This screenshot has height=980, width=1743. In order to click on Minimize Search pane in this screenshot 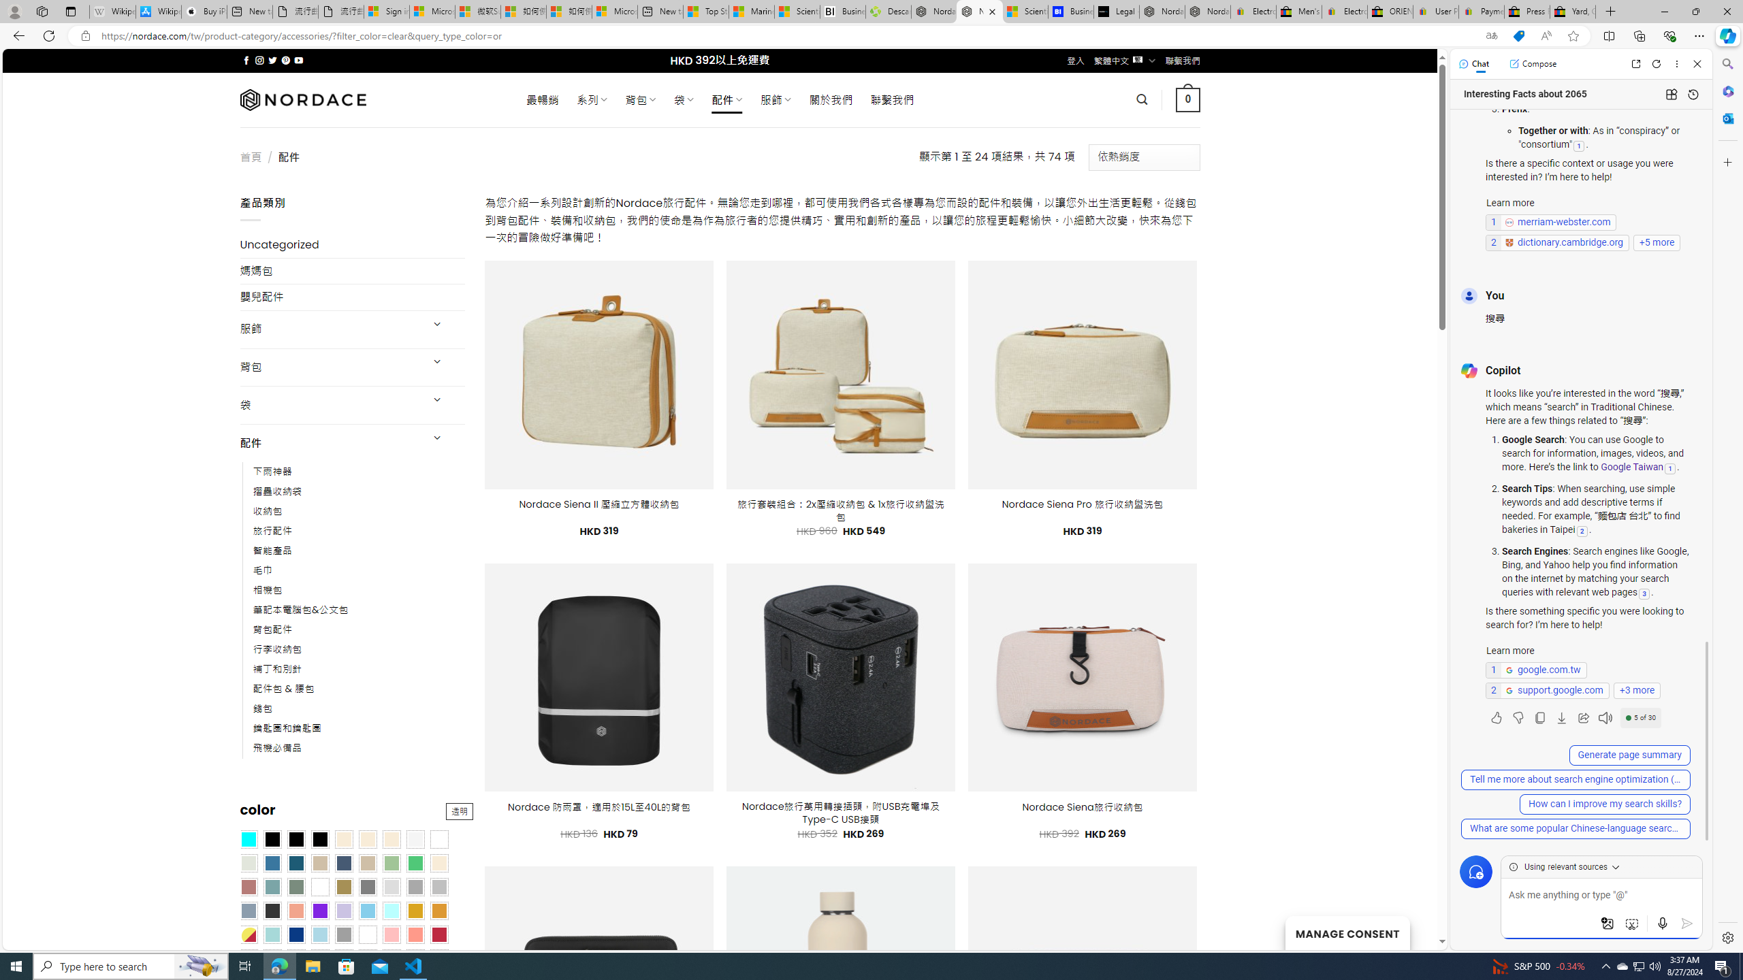, I will do `click(1727, 64)`.